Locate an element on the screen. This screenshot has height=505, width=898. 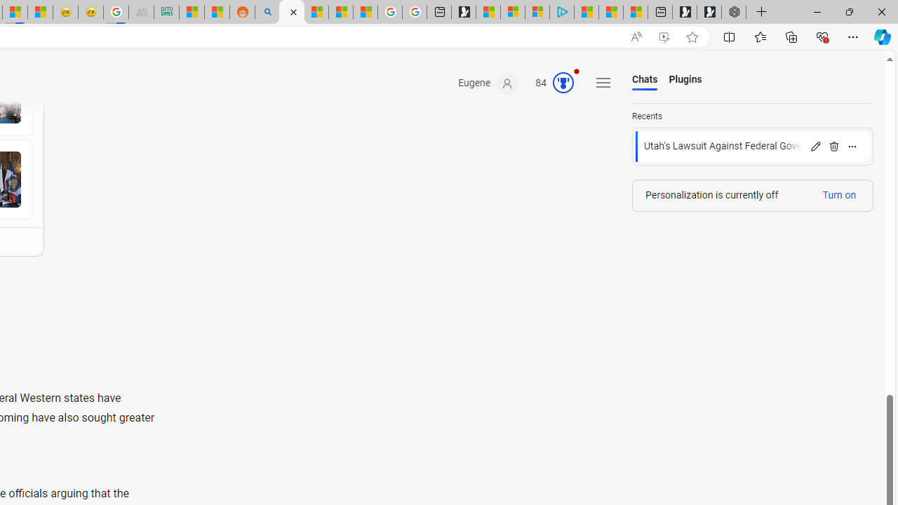
Plugins is located at coordinates (685, 80).